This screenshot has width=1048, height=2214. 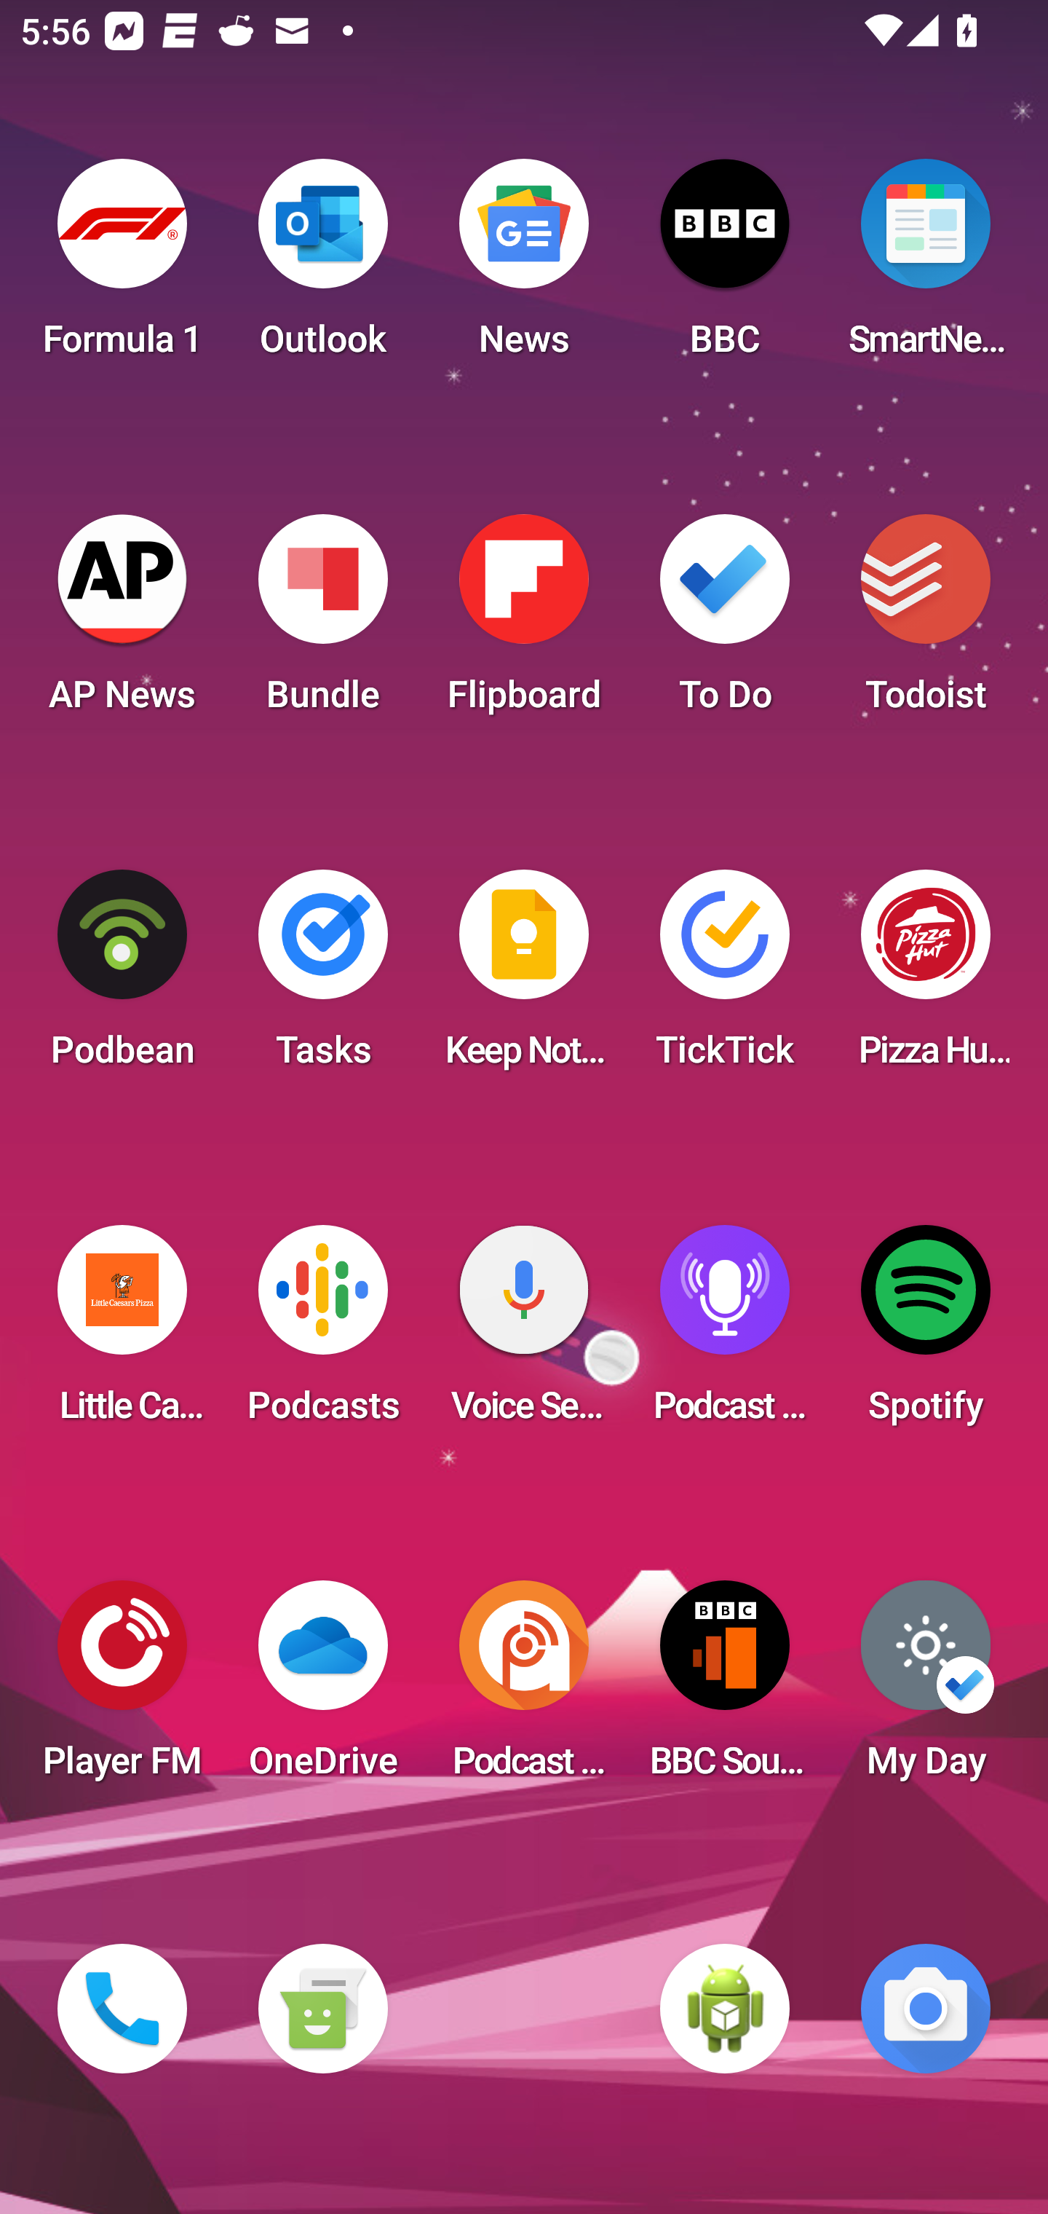 What do you see at coordinates (524, 267) in the screenshot?
I see `News` at bounding box center [524, 267].